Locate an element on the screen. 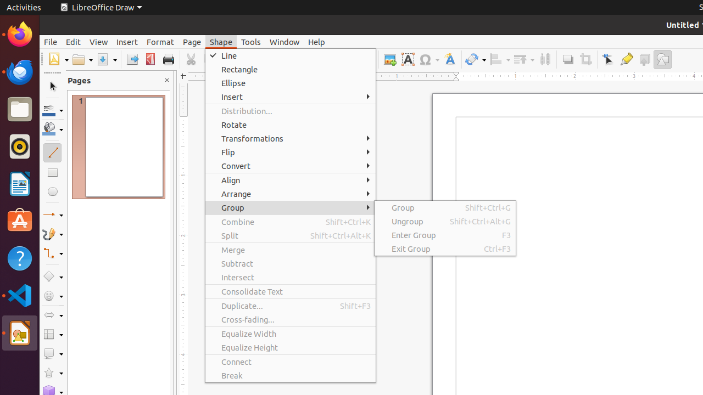 The image size is (703, 395). Arrange is located at coordinates (291, 194).